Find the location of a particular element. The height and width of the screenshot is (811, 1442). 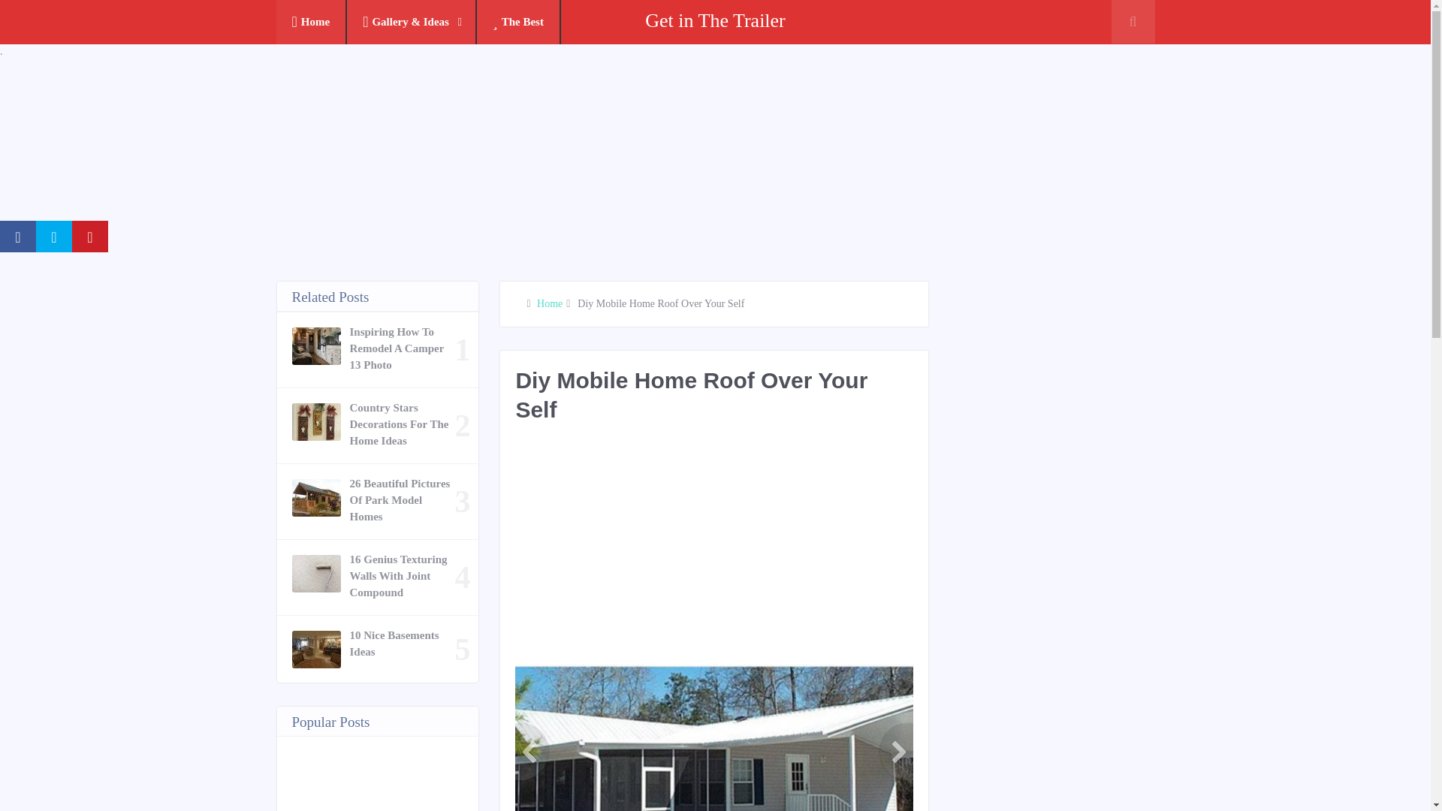

Inspiring How To Remodel A Camper 13 Photo is located at coordinates (403, 348).